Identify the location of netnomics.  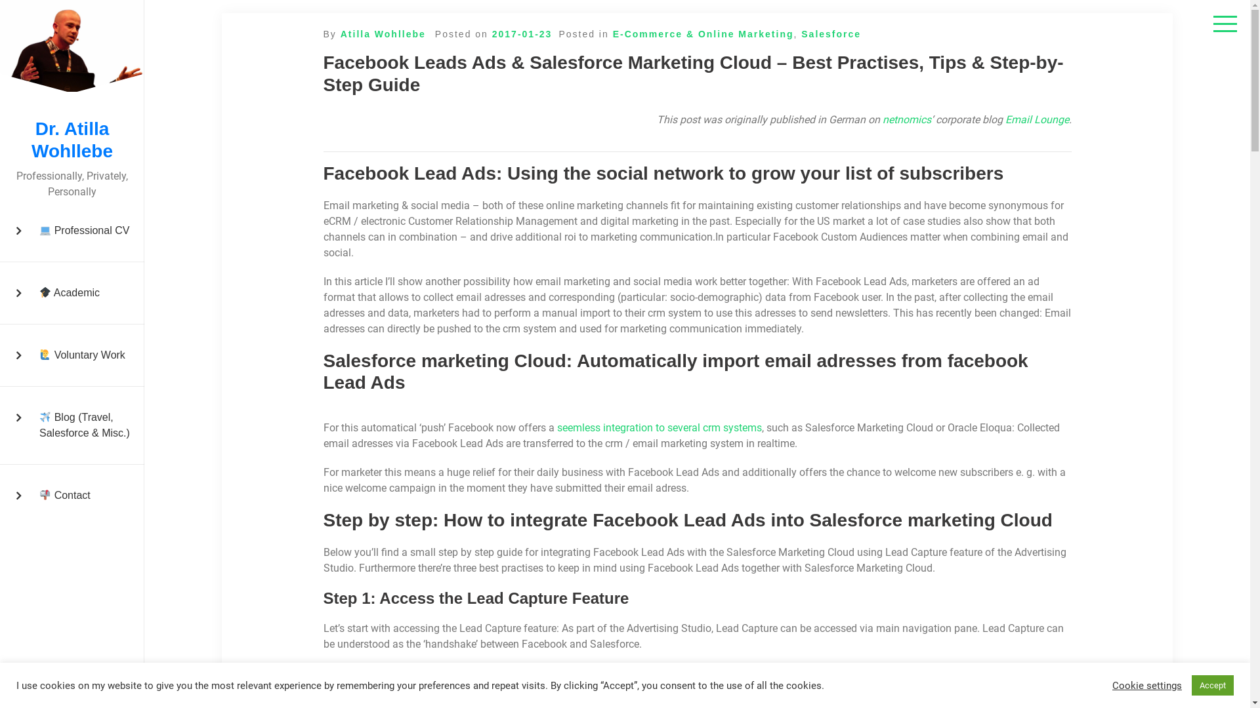
(906, 120).